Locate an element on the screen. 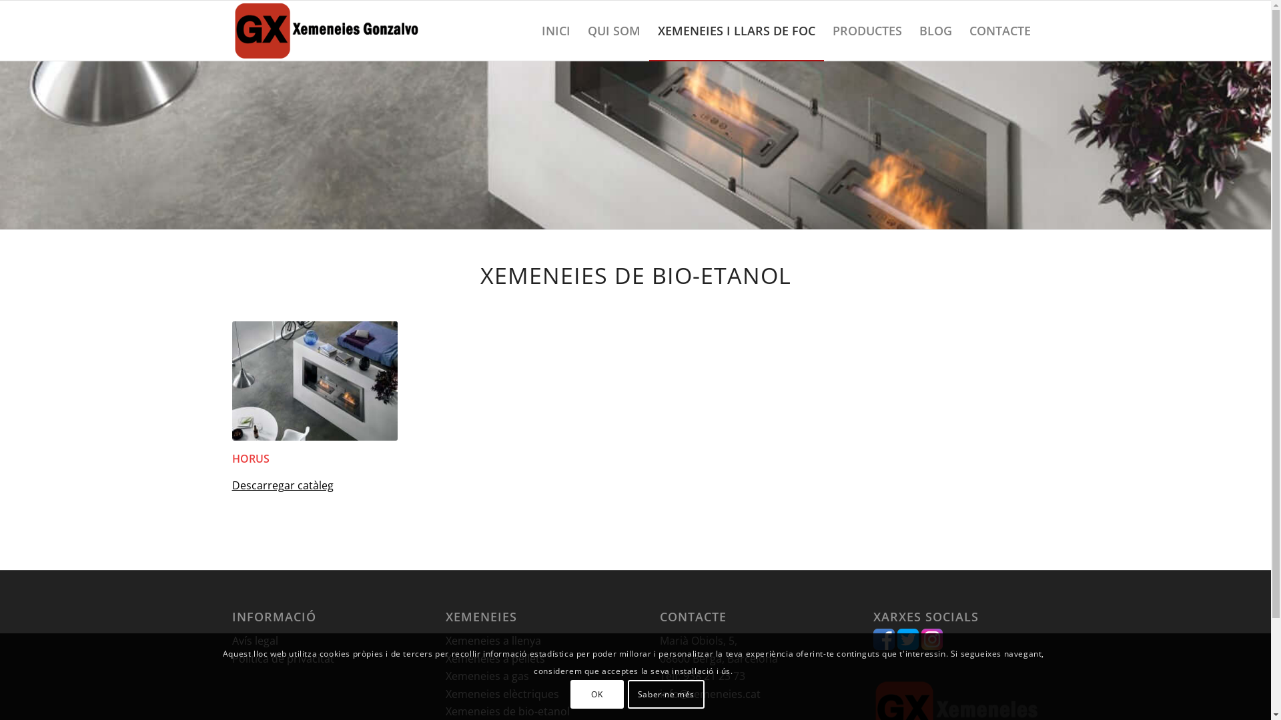 The image size is (1281, 720). INICI is located at coordinates (555, 31).